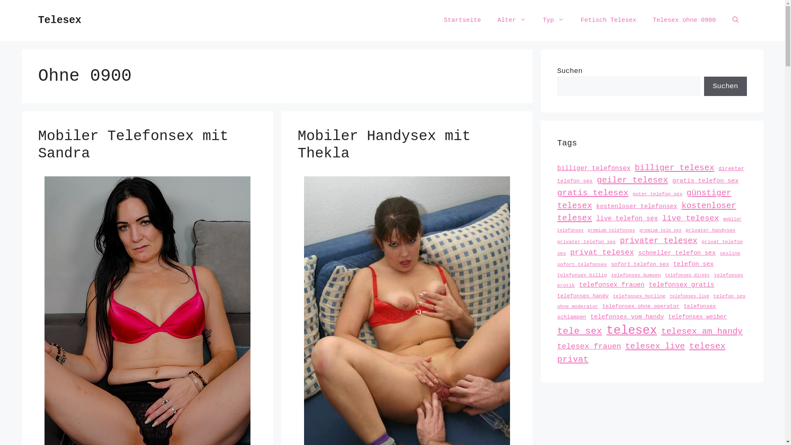 This screenshot has height=445, width=791. Describe the element at coordinates (512, 21) in the screenshot. I see `Alter` at that location.